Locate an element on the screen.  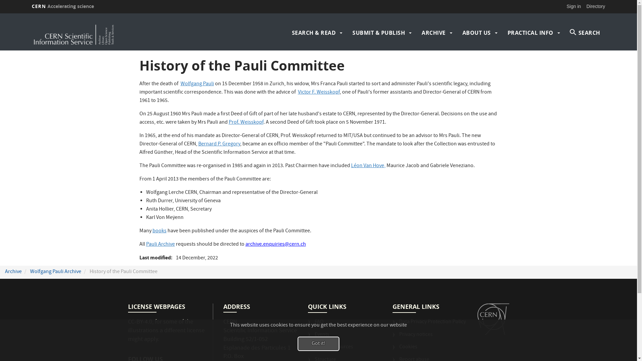
ABOUT US is located at coordinates (477, 33).